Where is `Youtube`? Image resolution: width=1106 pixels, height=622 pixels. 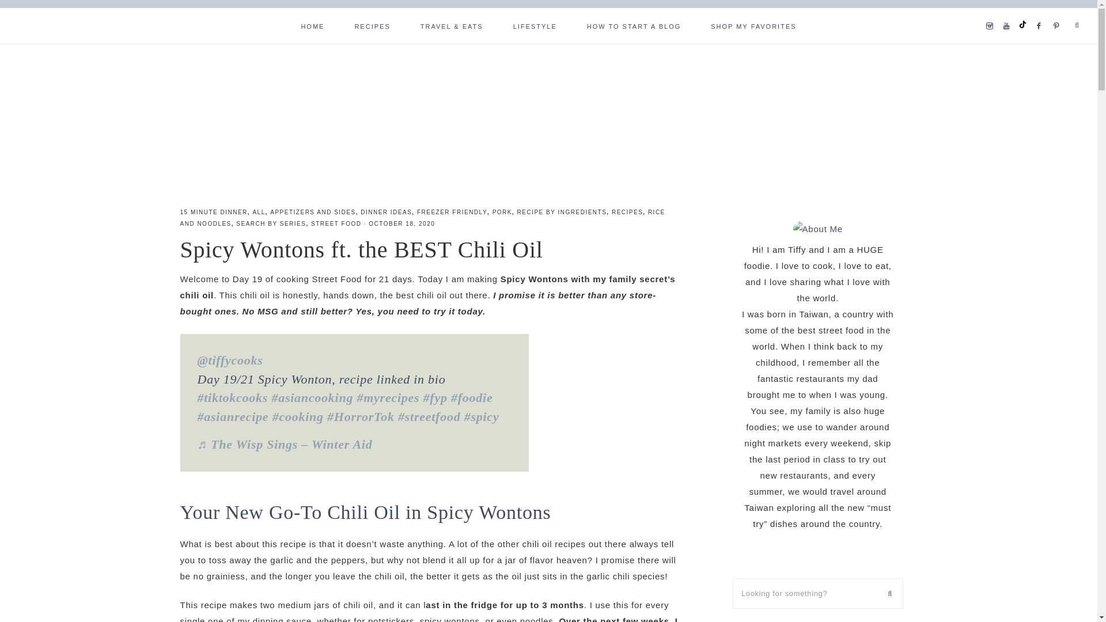
Youtube is located at coordinates (1009, 12).